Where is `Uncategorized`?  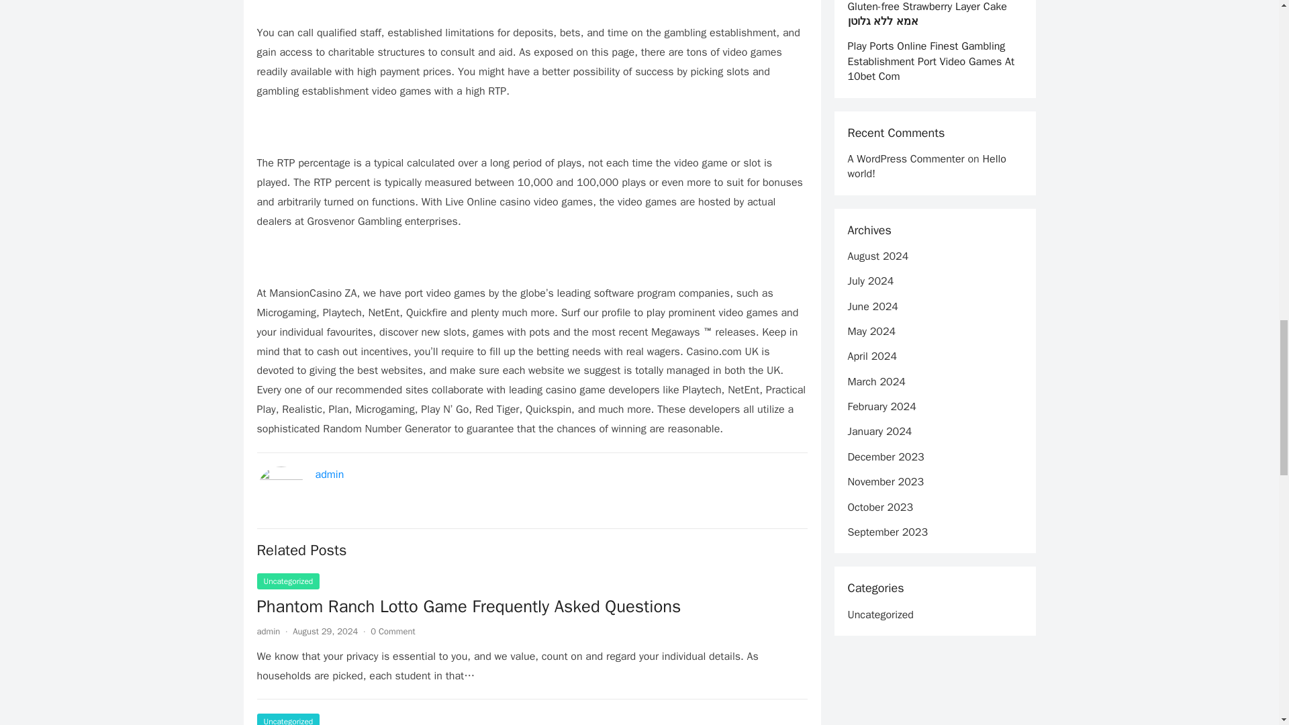
Uncategorized is located at coordinates (288, 719).